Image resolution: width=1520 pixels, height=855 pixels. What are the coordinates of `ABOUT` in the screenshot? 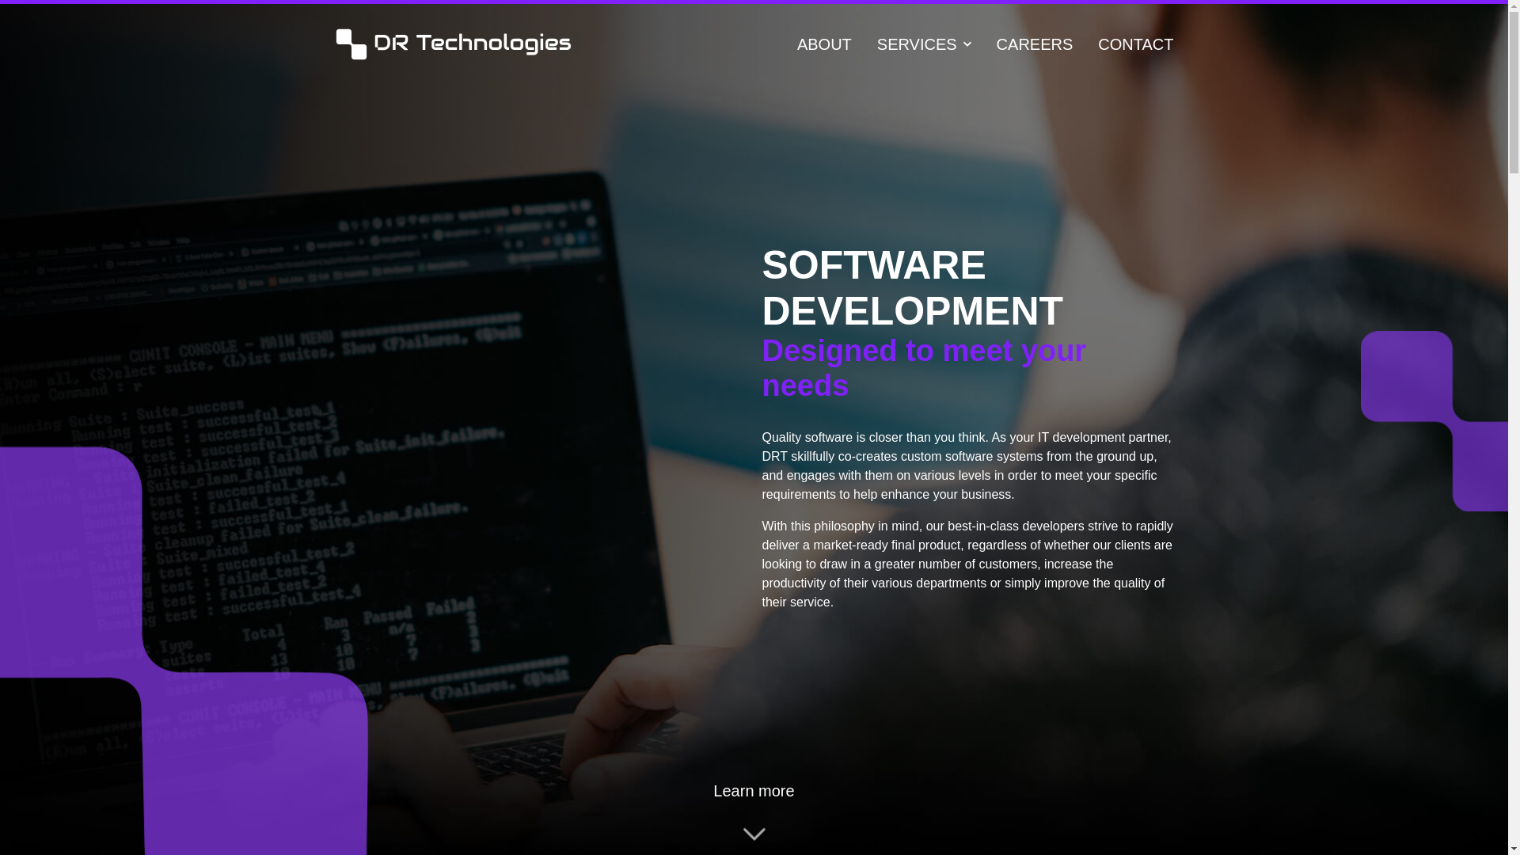 It's located at (823, 44).